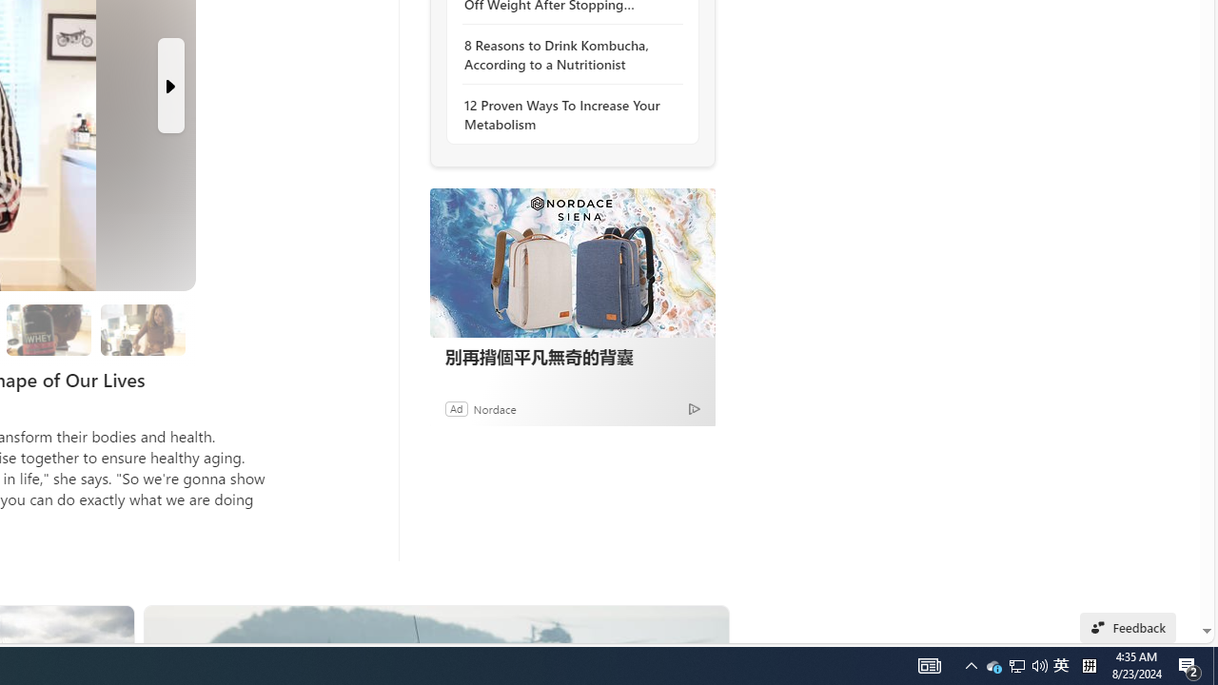 Image resolution: width=1218 pixels, height=685 pixels. Describe the element at coordinates (567, 114) in the screenshot. I see `12 Proven Ways To Increase Your Metabolism` at that location.